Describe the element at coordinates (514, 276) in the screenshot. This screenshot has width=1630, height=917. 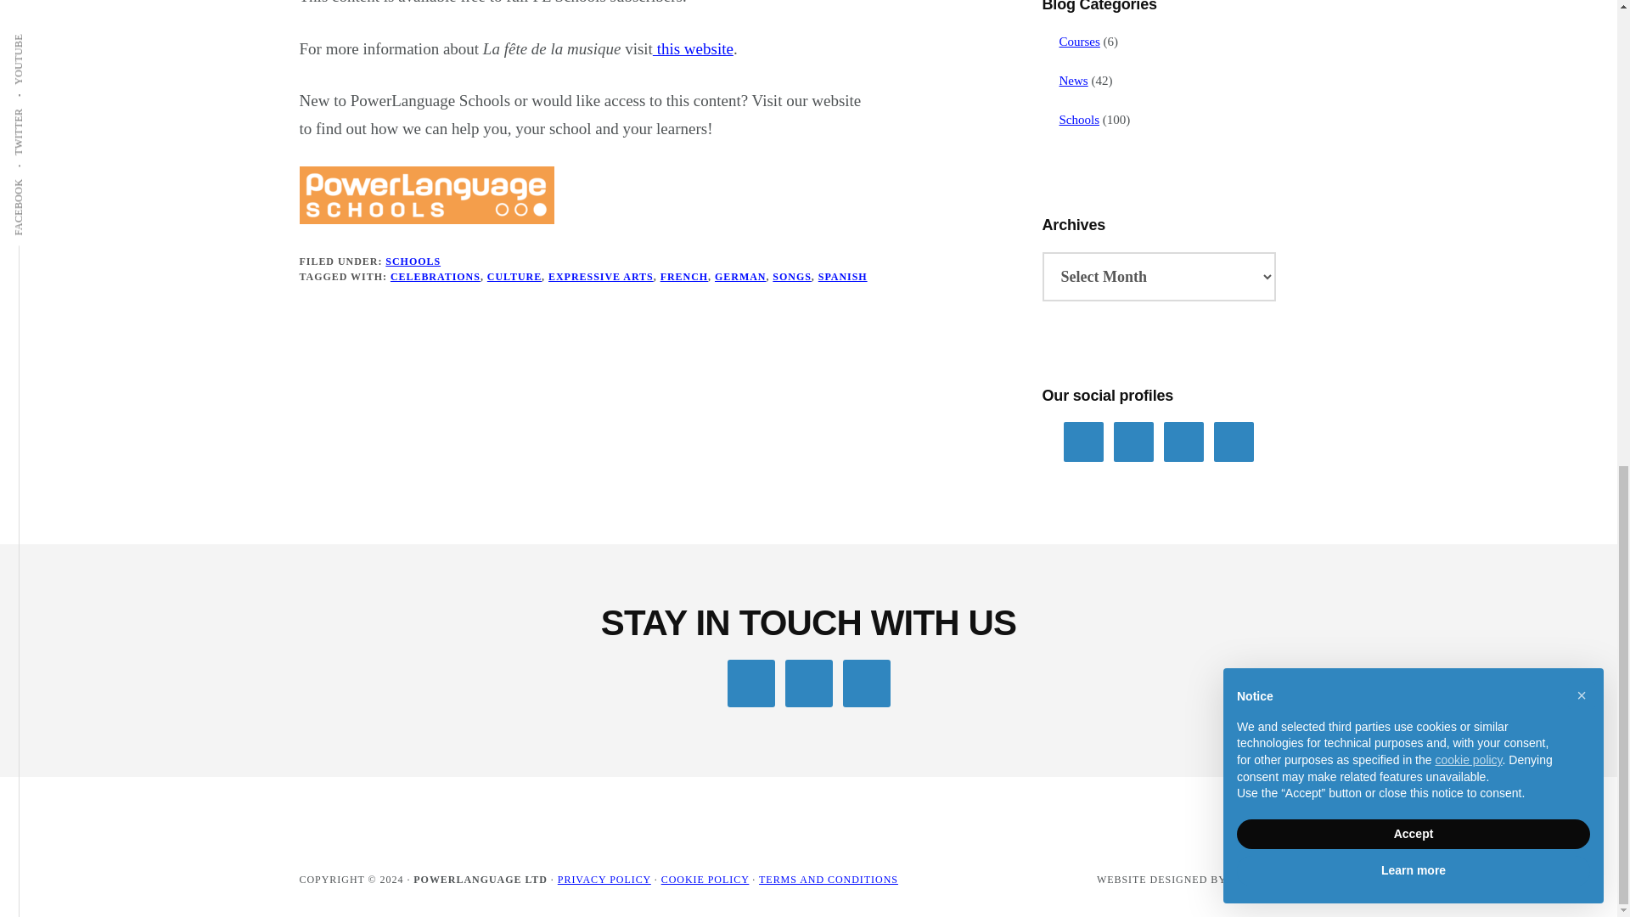
I see `CULTURE` at that location.